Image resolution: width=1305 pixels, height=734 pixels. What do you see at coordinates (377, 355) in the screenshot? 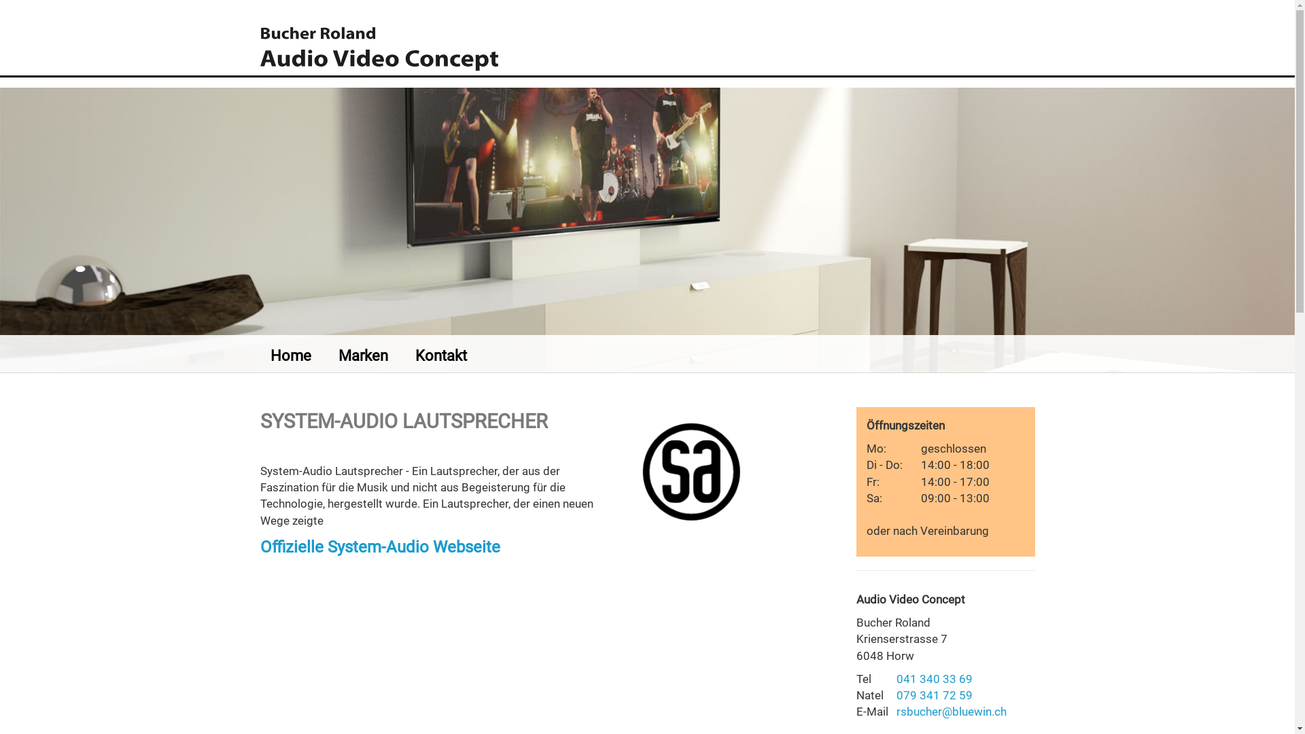
I see `Marken` at bounding box center [377, 355].